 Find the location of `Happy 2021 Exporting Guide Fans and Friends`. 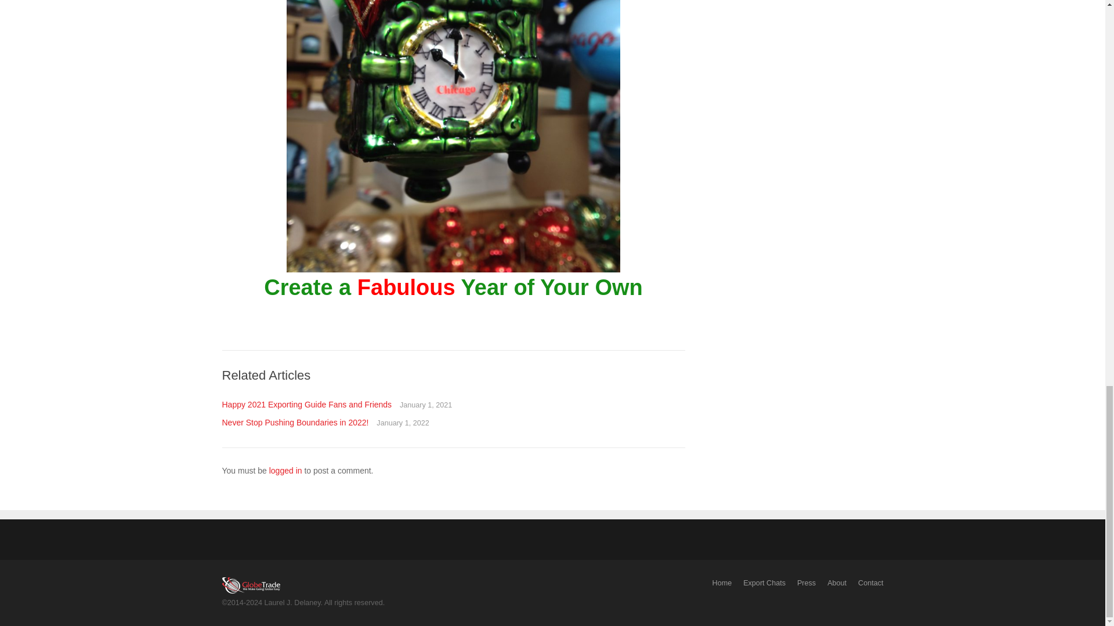

Happy 2021 Exporting Guide Fans and Friends is located at coordinates (306, 405).